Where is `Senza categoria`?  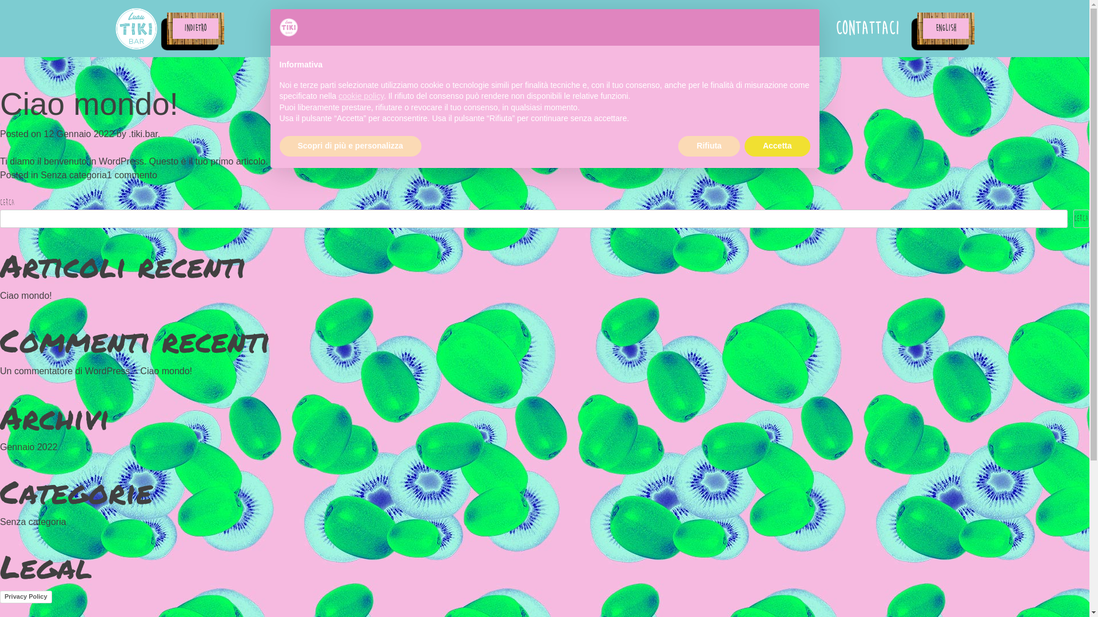 Senza categoria is located at coordinates (33, 522).